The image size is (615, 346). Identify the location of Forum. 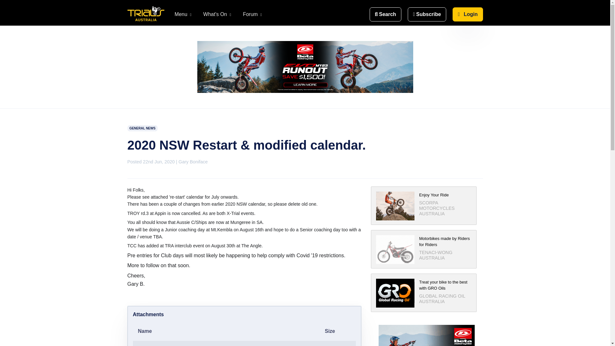
(253, 14).